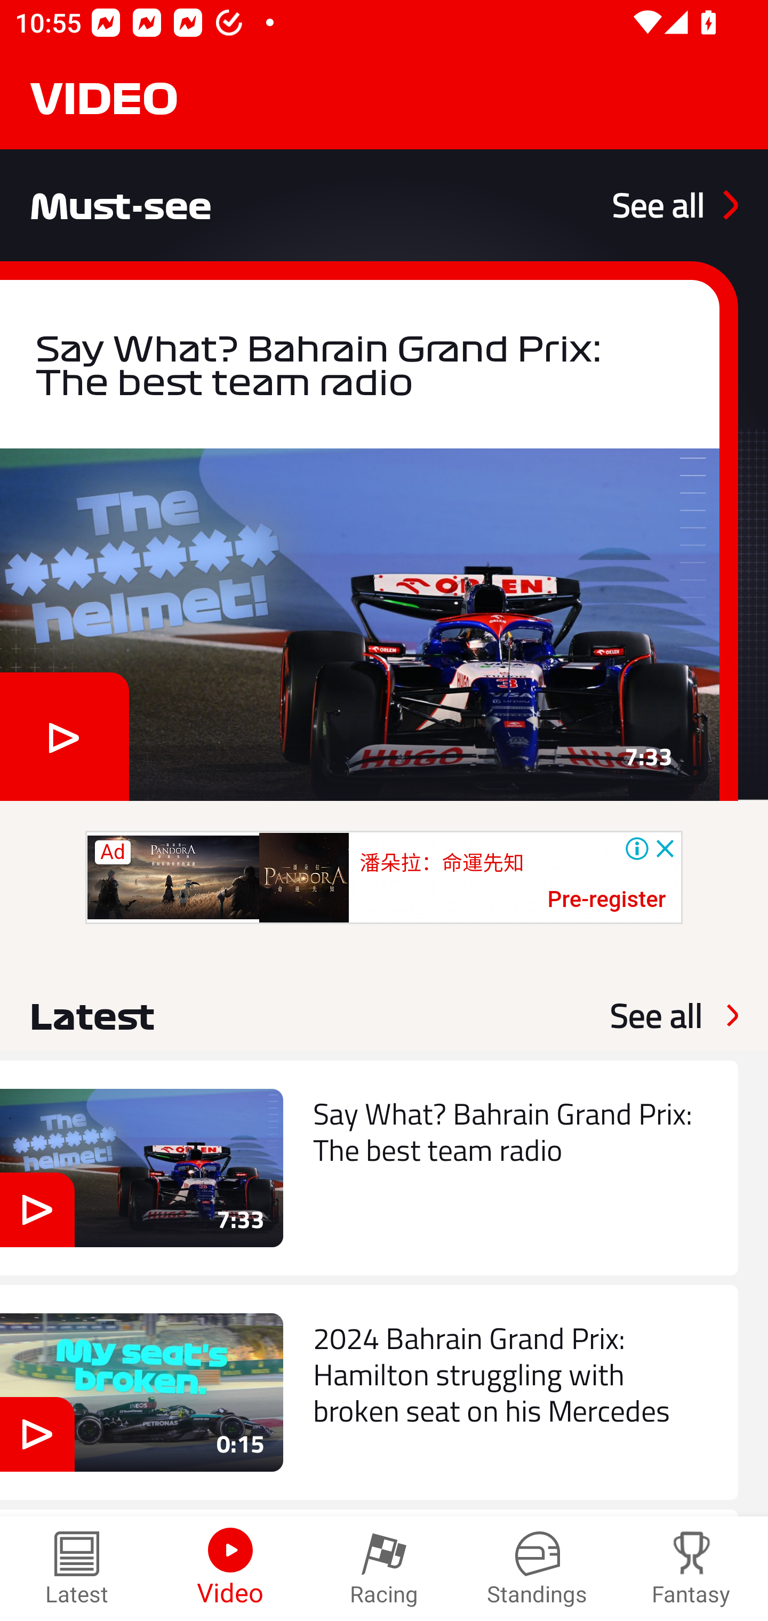  I want to click on See all, so click(675, 205).